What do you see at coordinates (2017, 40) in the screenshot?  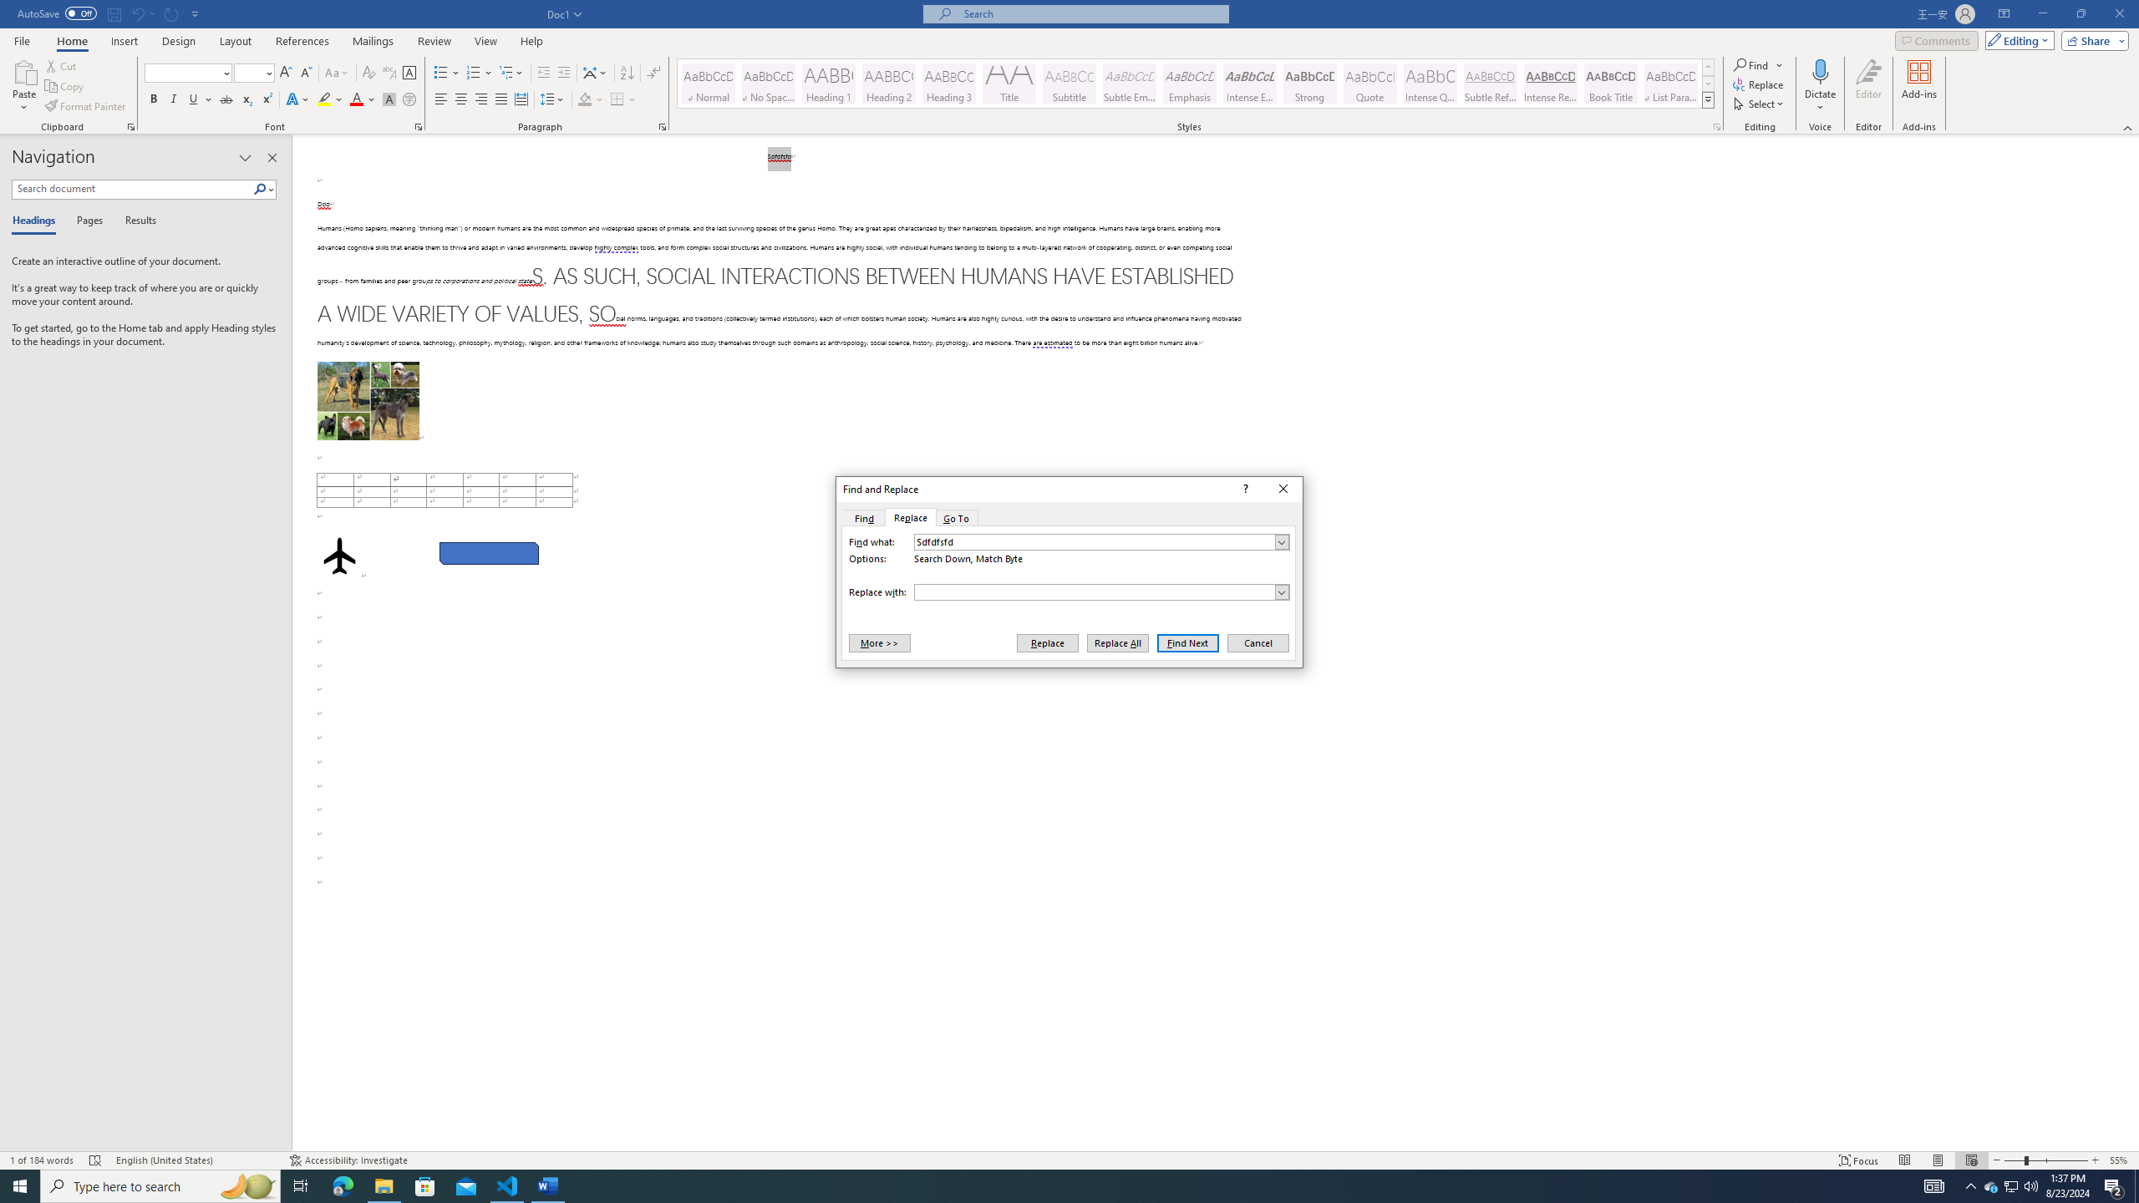 I see `Mode` at bounding box center [2017, 40].